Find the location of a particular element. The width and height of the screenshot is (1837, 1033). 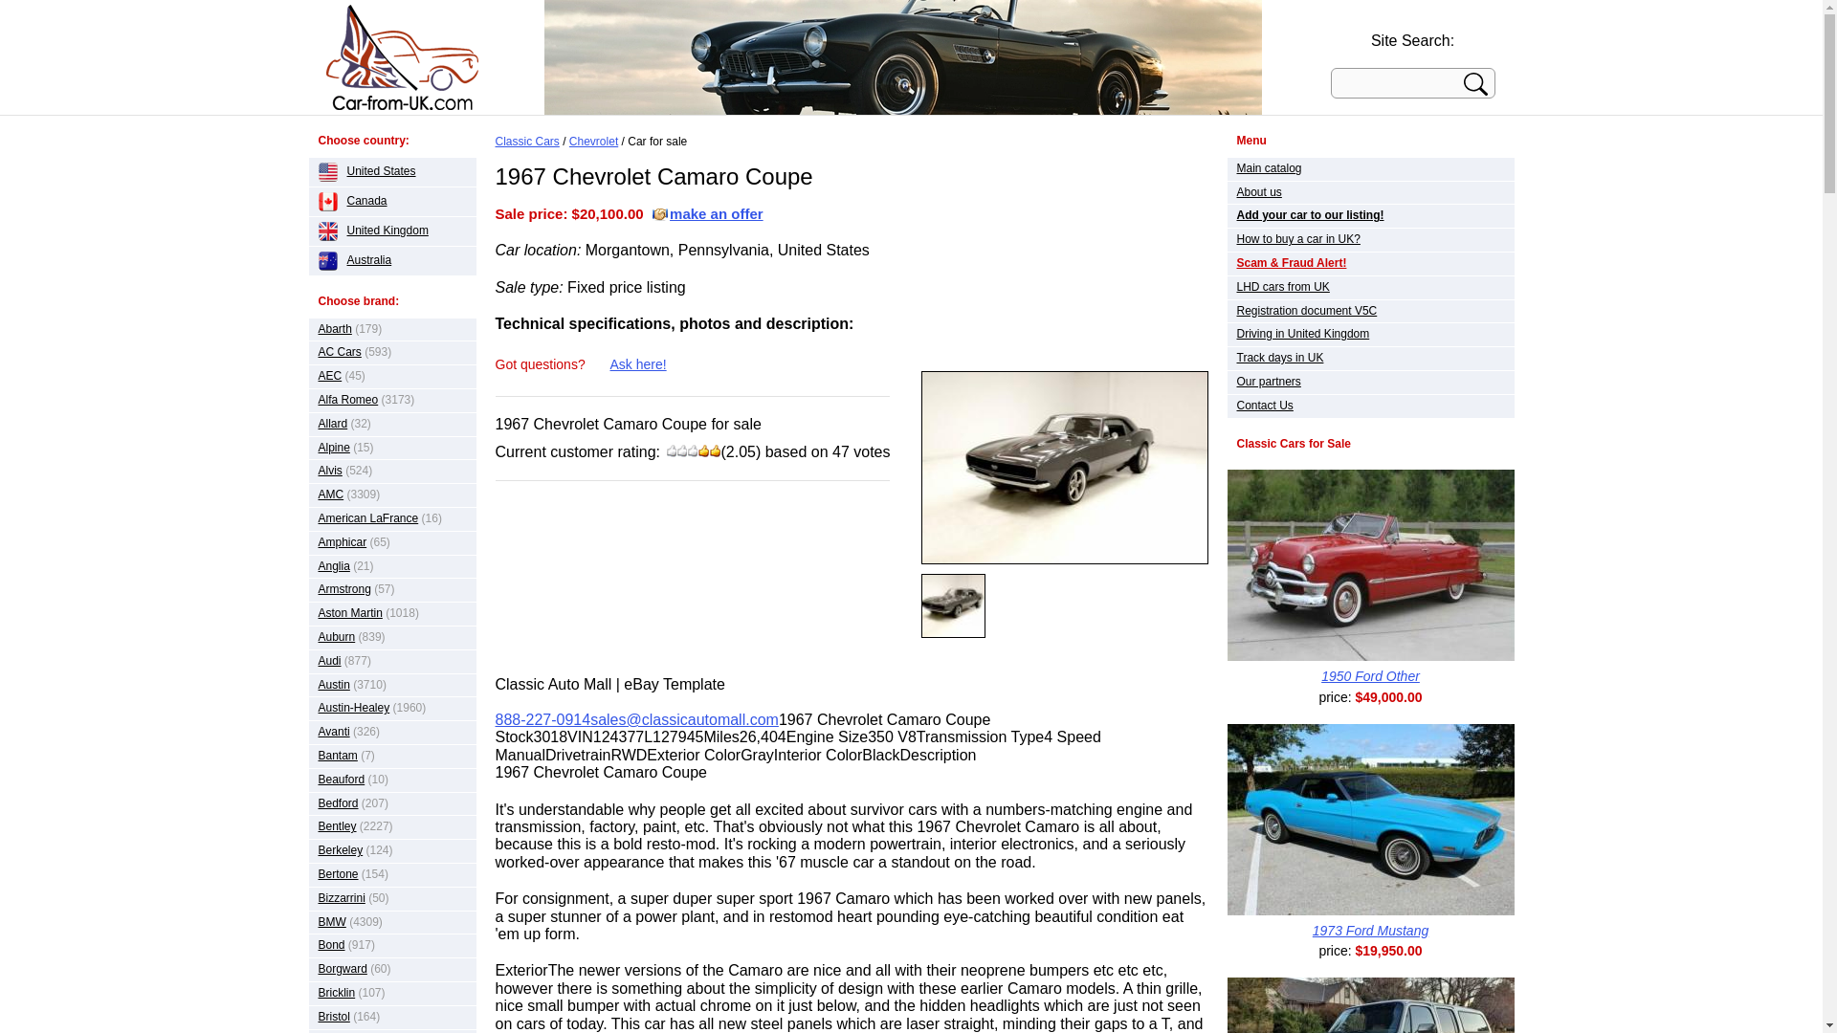

United Kingdom is located at coordinates (373, 231).